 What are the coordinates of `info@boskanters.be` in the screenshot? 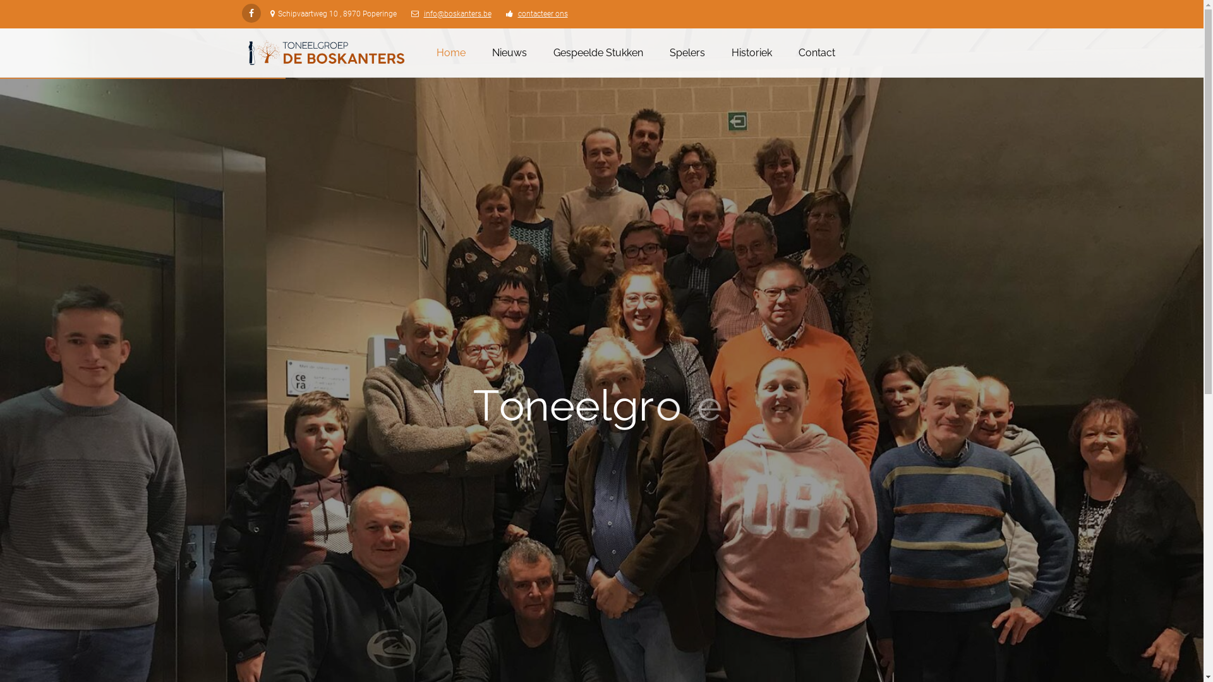 It's located at (457, 14).